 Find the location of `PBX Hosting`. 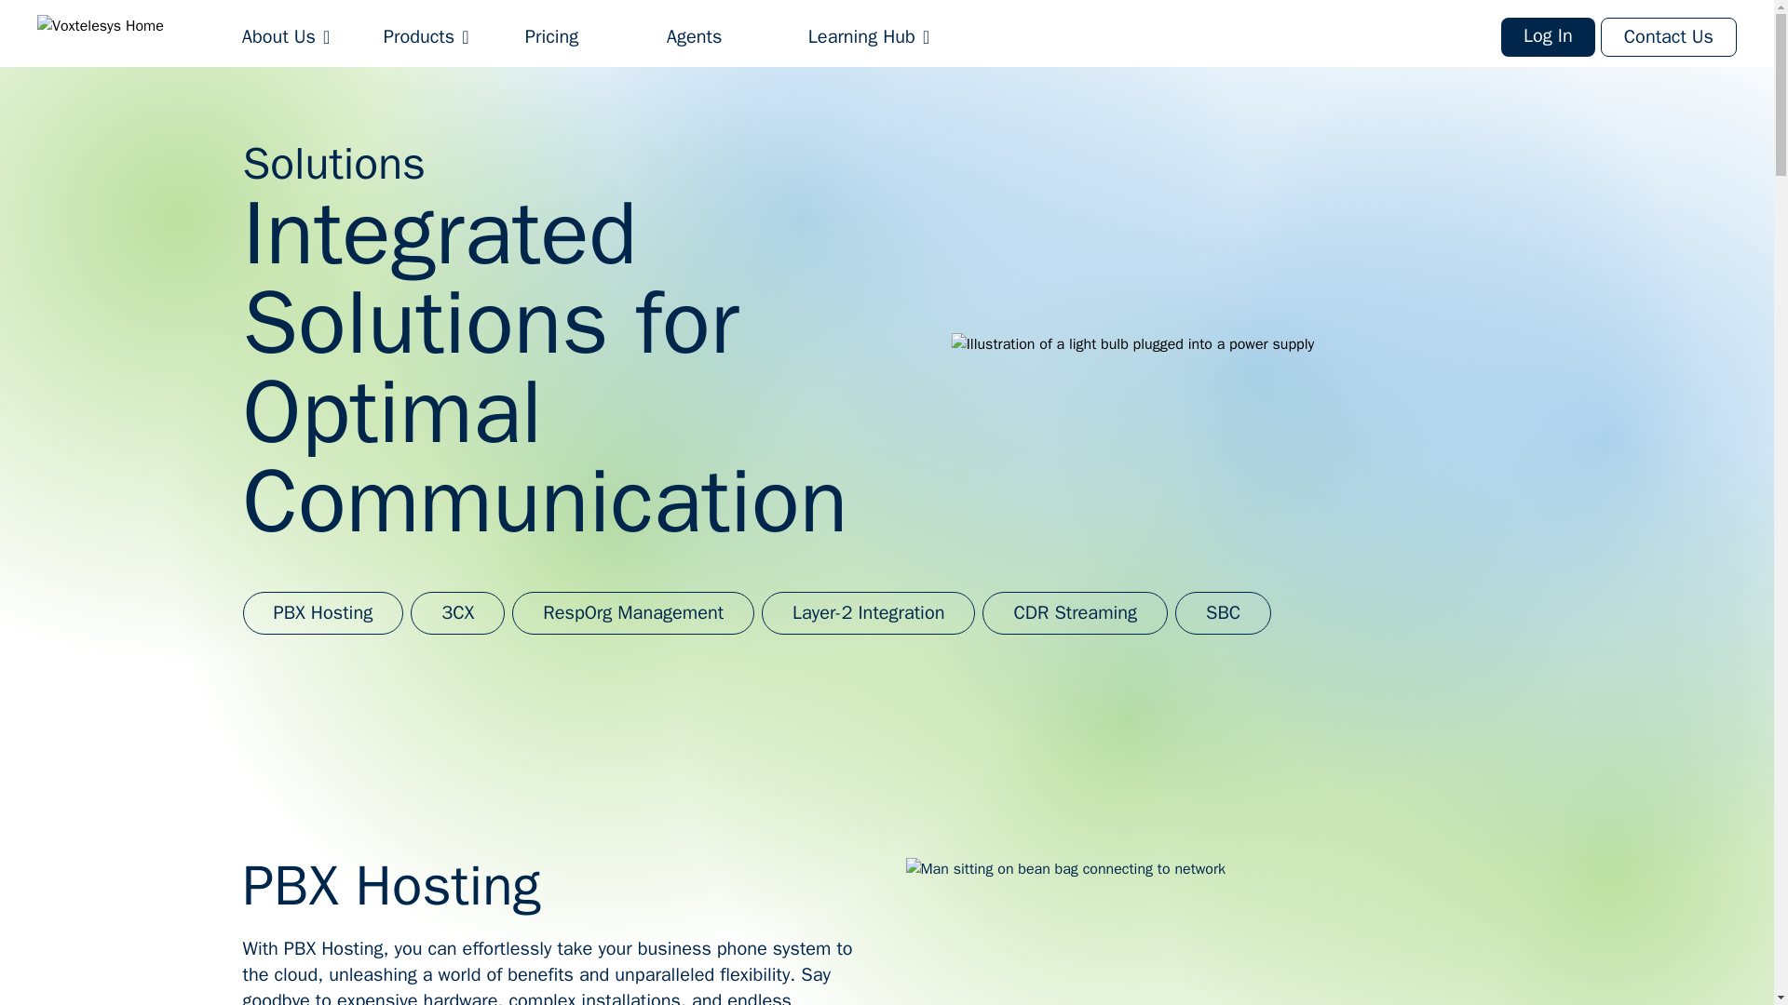

PBX Hosting is located at coordinates (322, 612).